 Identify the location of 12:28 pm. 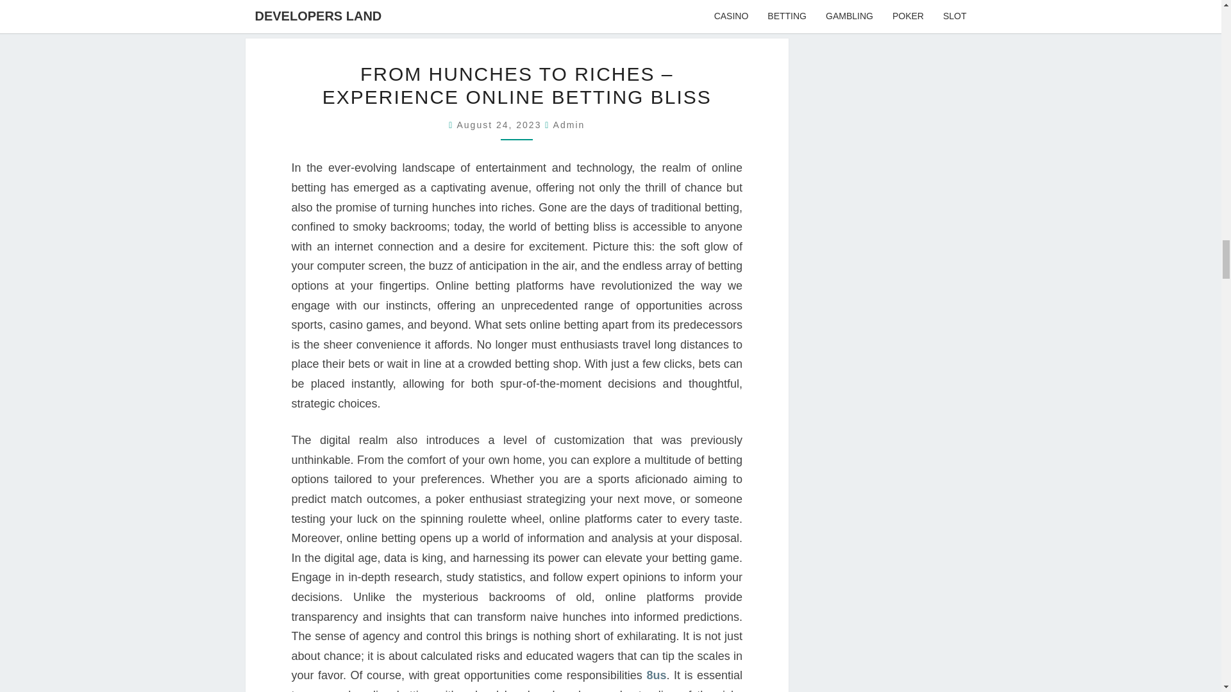
(501, 124).